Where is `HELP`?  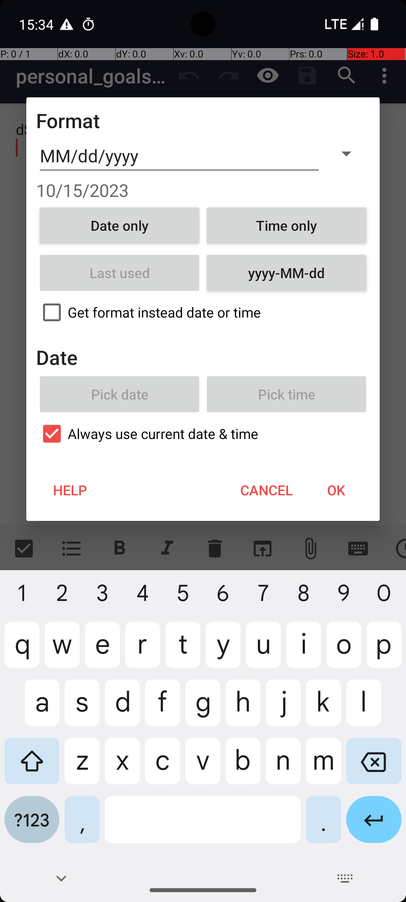
HELP is located at coordinates (70, 490).